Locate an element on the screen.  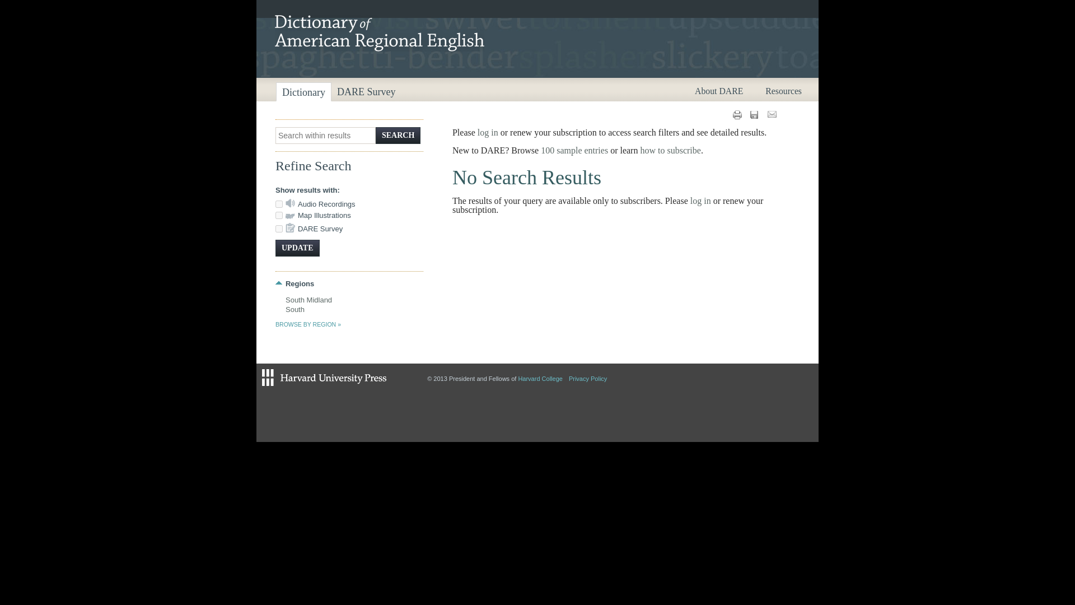
Search is located at coordinates (398, 136).